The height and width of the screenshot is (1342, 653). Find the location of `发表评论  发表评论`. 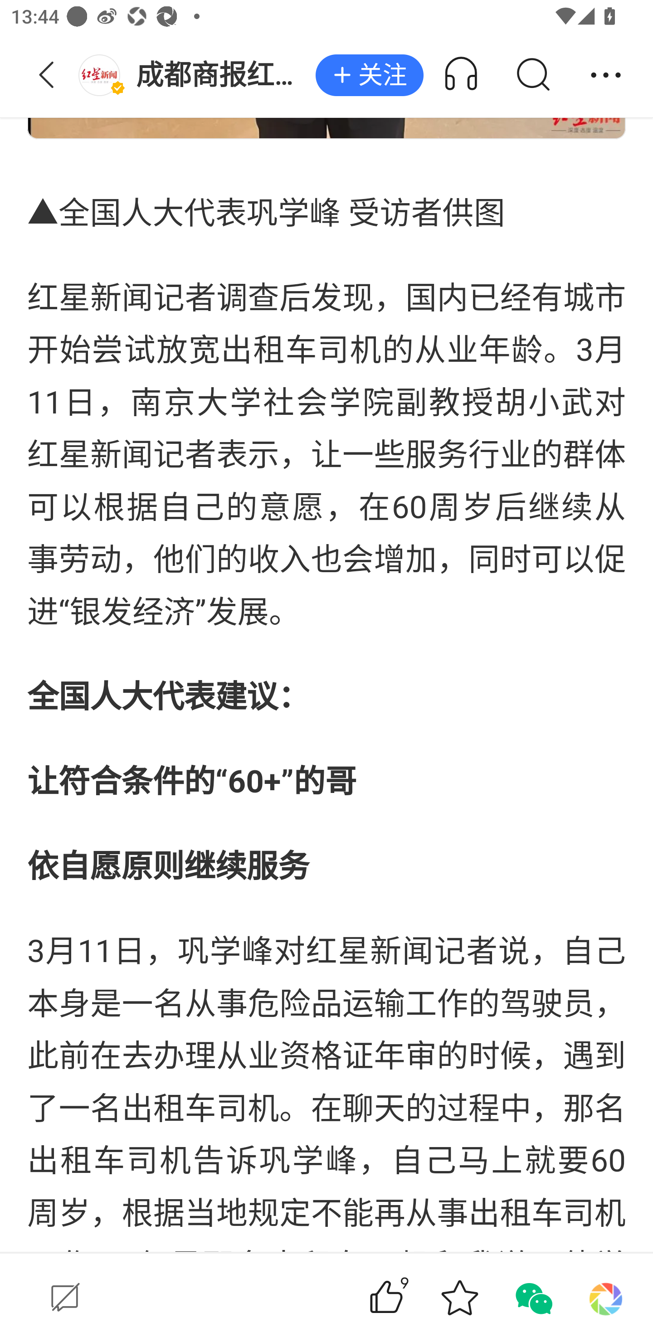

发表评论  发表评论 is located at coordinates (171, 1298).